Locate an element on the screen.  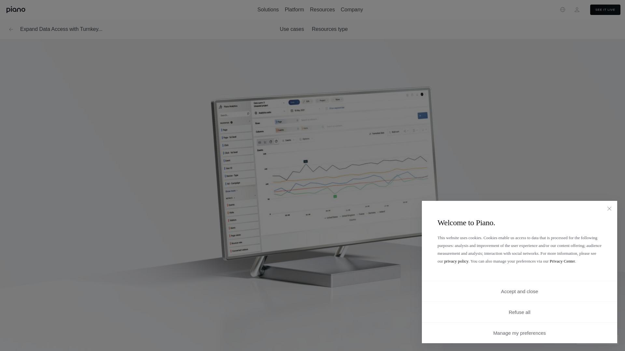
Accept and close is located at coordinates (520, 291).